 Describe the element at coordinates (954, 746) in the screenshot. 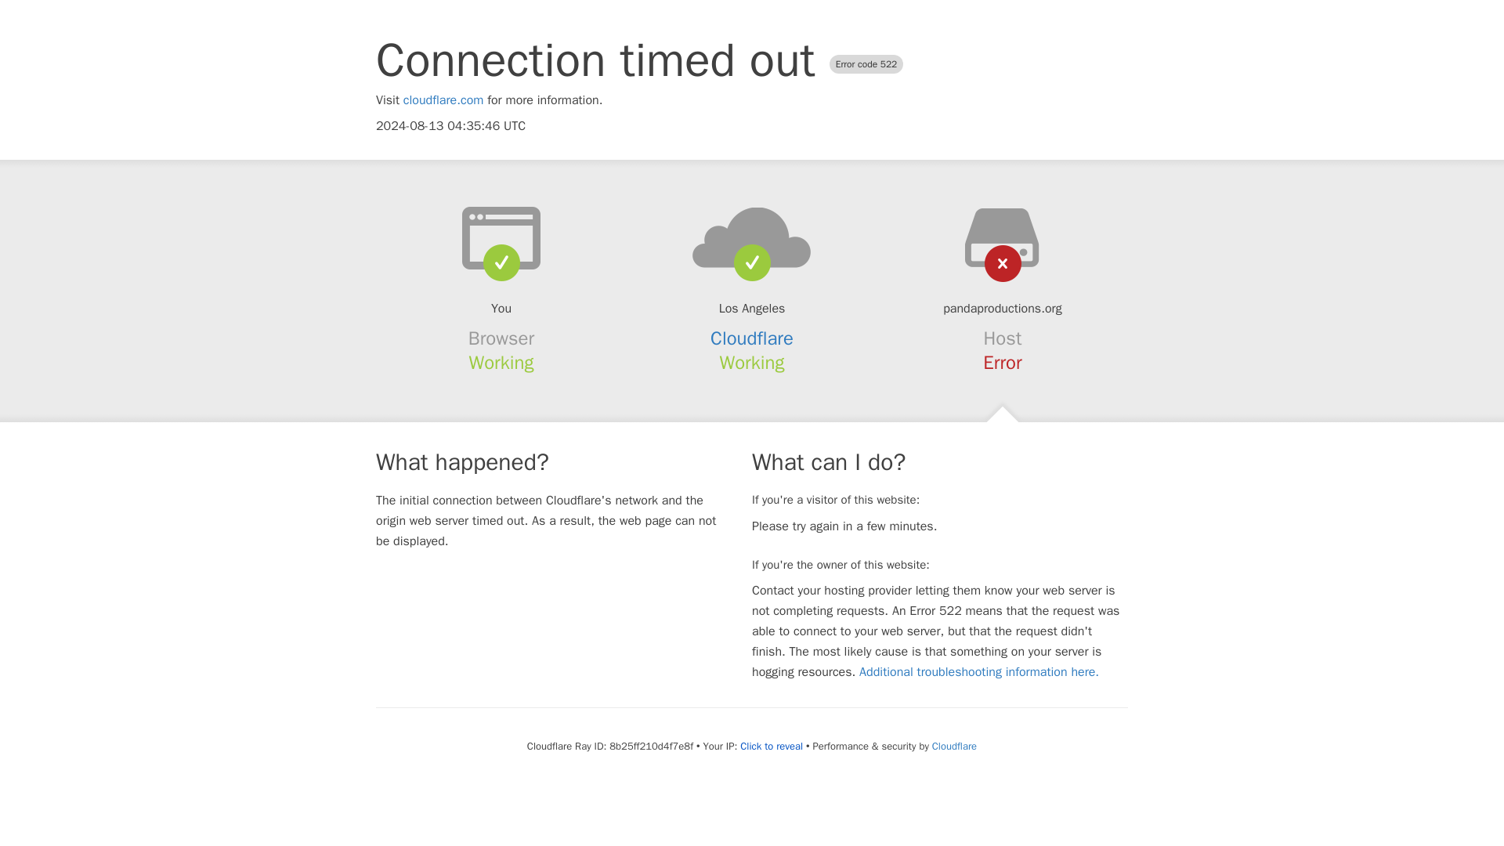

I see `Cloudflare` at that location.